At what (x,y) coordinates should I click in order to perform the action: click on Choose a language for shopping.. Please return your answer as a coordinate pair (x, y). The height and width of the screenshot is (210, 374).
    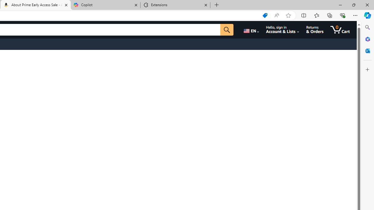
    Looking at the image, I should click on (251, 30).